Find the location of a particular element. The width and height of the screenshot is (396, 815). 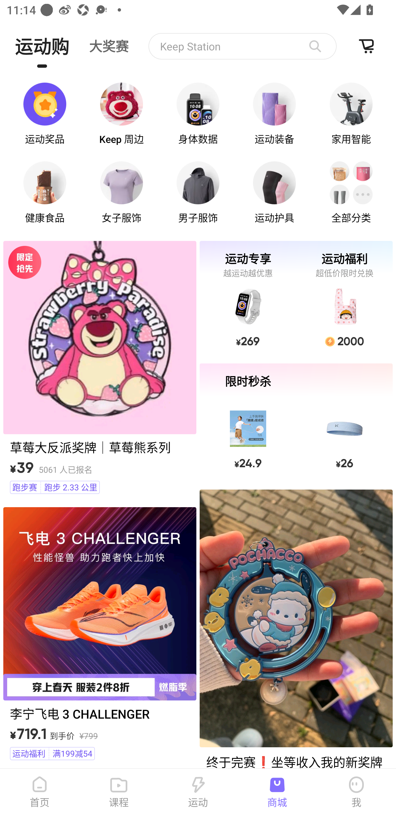

运动专享 越运动越优惠 ¥269 is located at coordinates (248, 299).